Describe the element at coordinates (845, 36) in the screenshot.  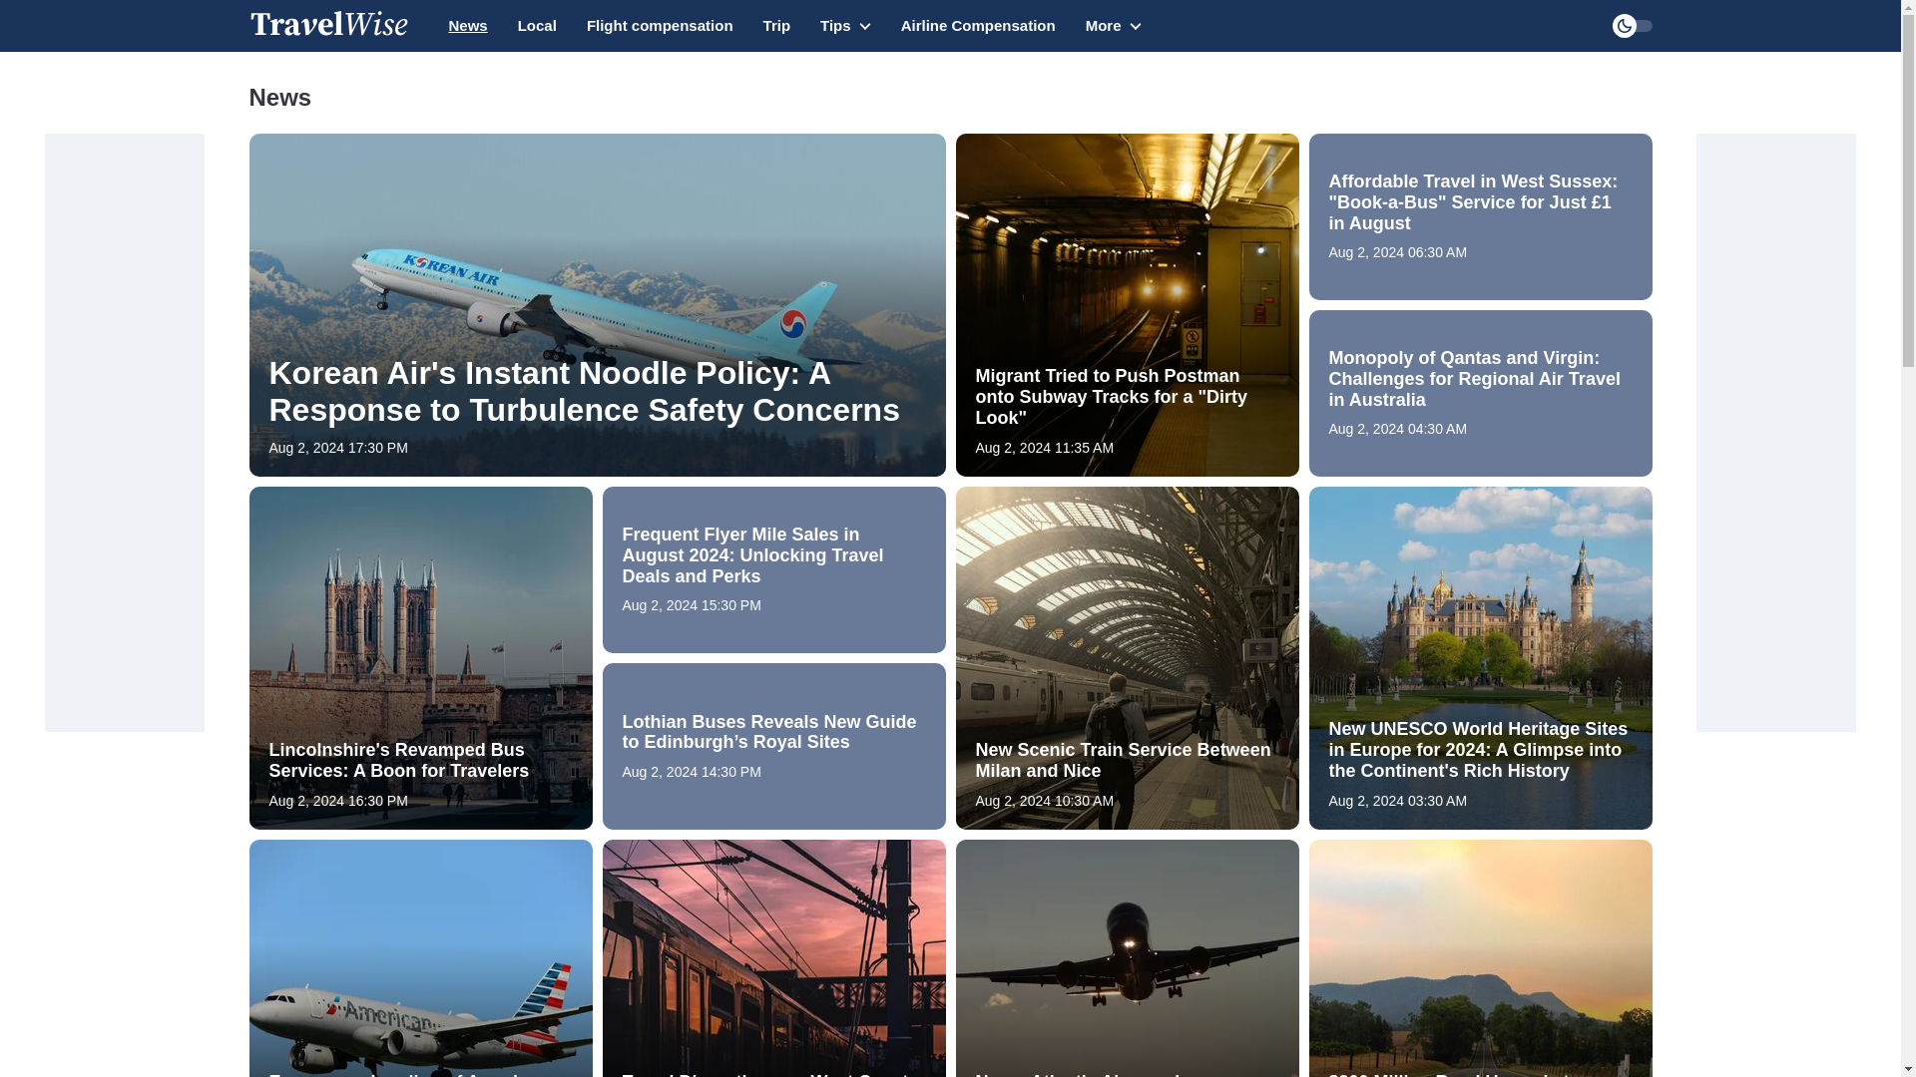
I see `Tips` at that location.